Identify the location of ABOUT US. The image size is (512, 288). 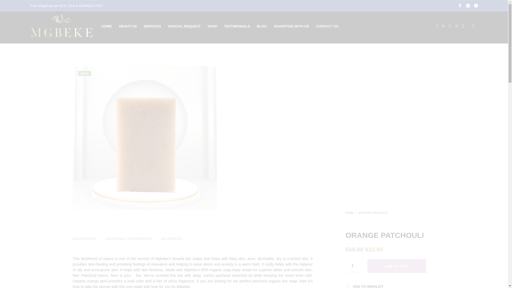
(131, 26).